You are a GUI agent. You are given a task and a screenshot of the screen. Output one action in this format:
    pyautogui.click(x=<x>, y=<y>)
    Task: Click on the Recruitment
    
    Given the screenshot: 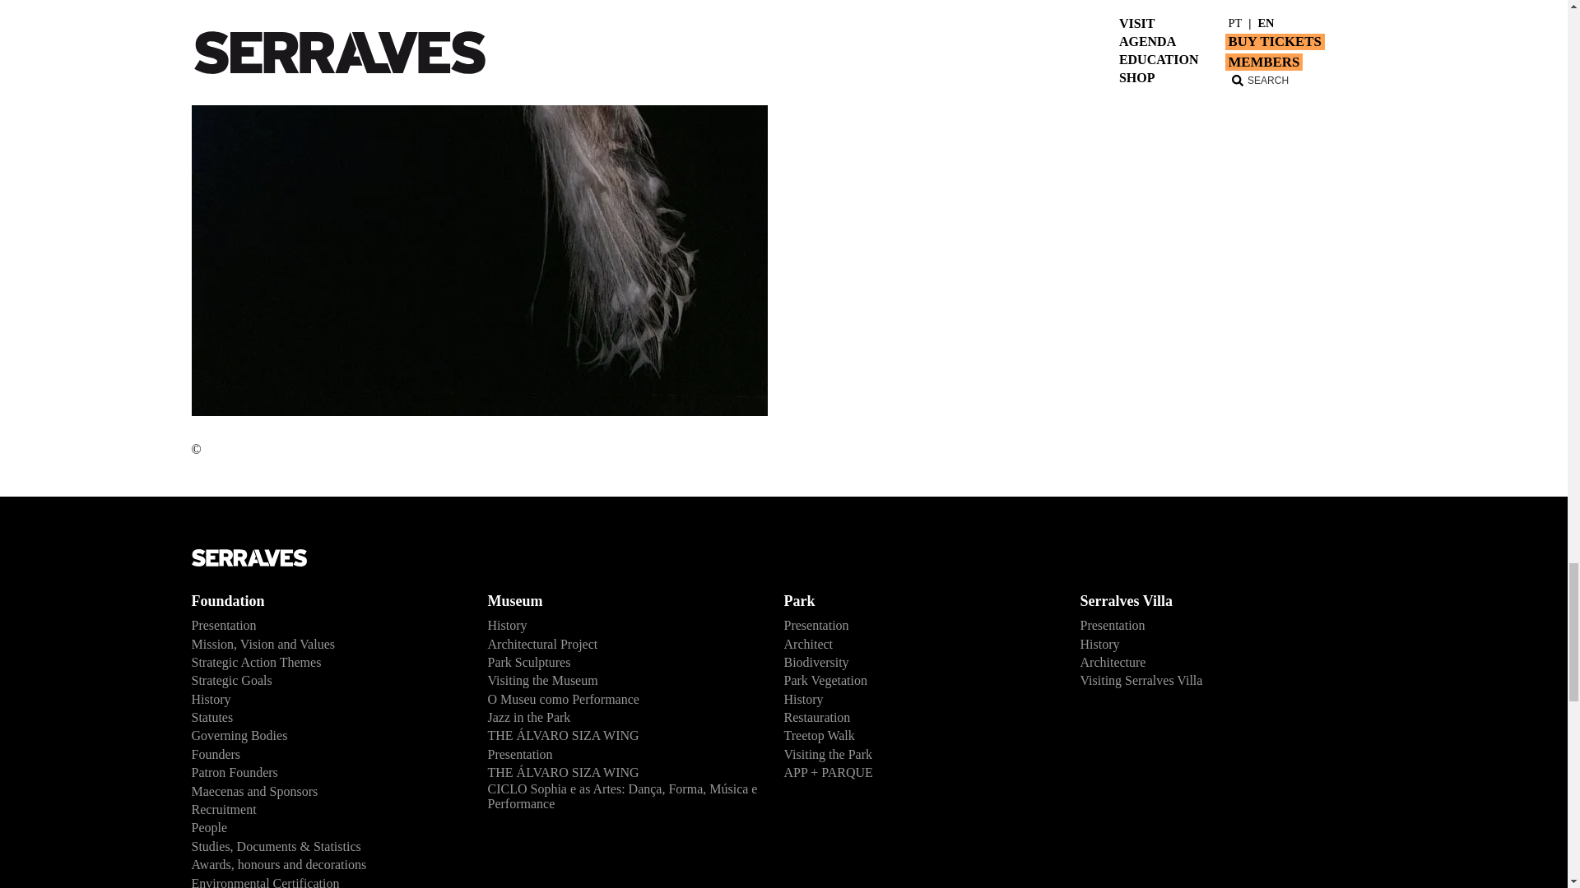 What is the action you would take?
    pyautogui.click(x=326, y=809)
    